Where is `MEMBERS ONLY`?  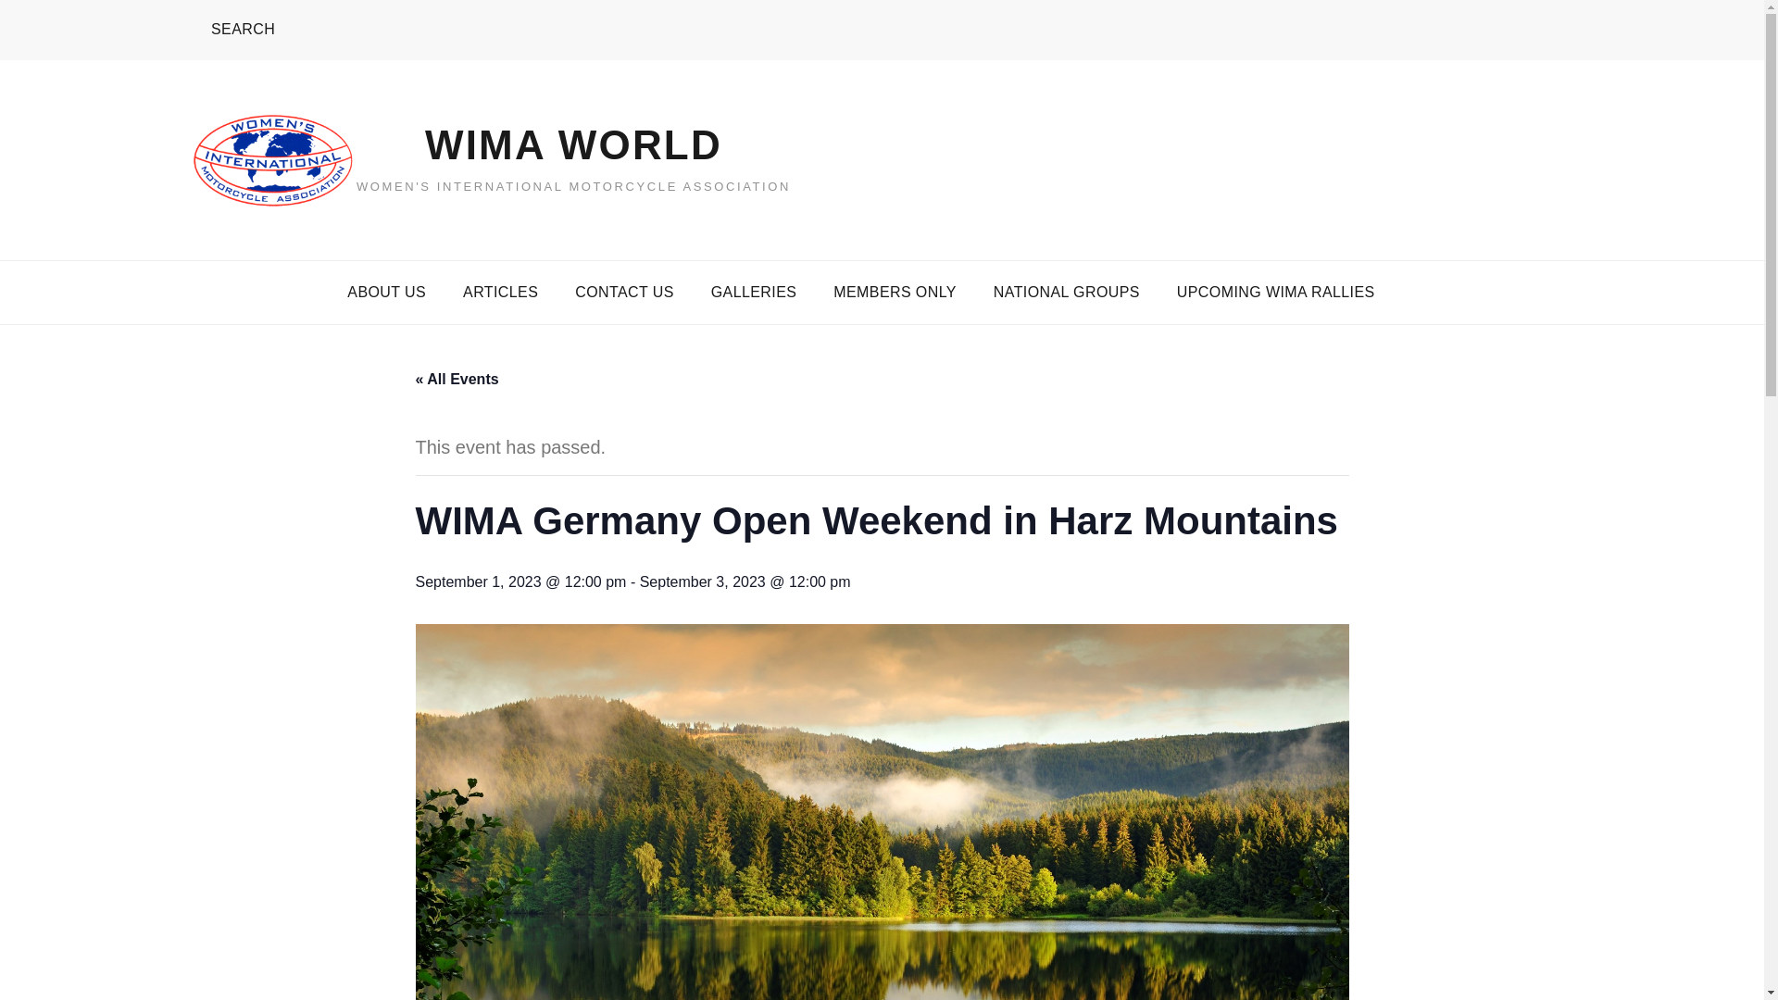 MEMBERS ONLY is located at coordinates (895, 292).